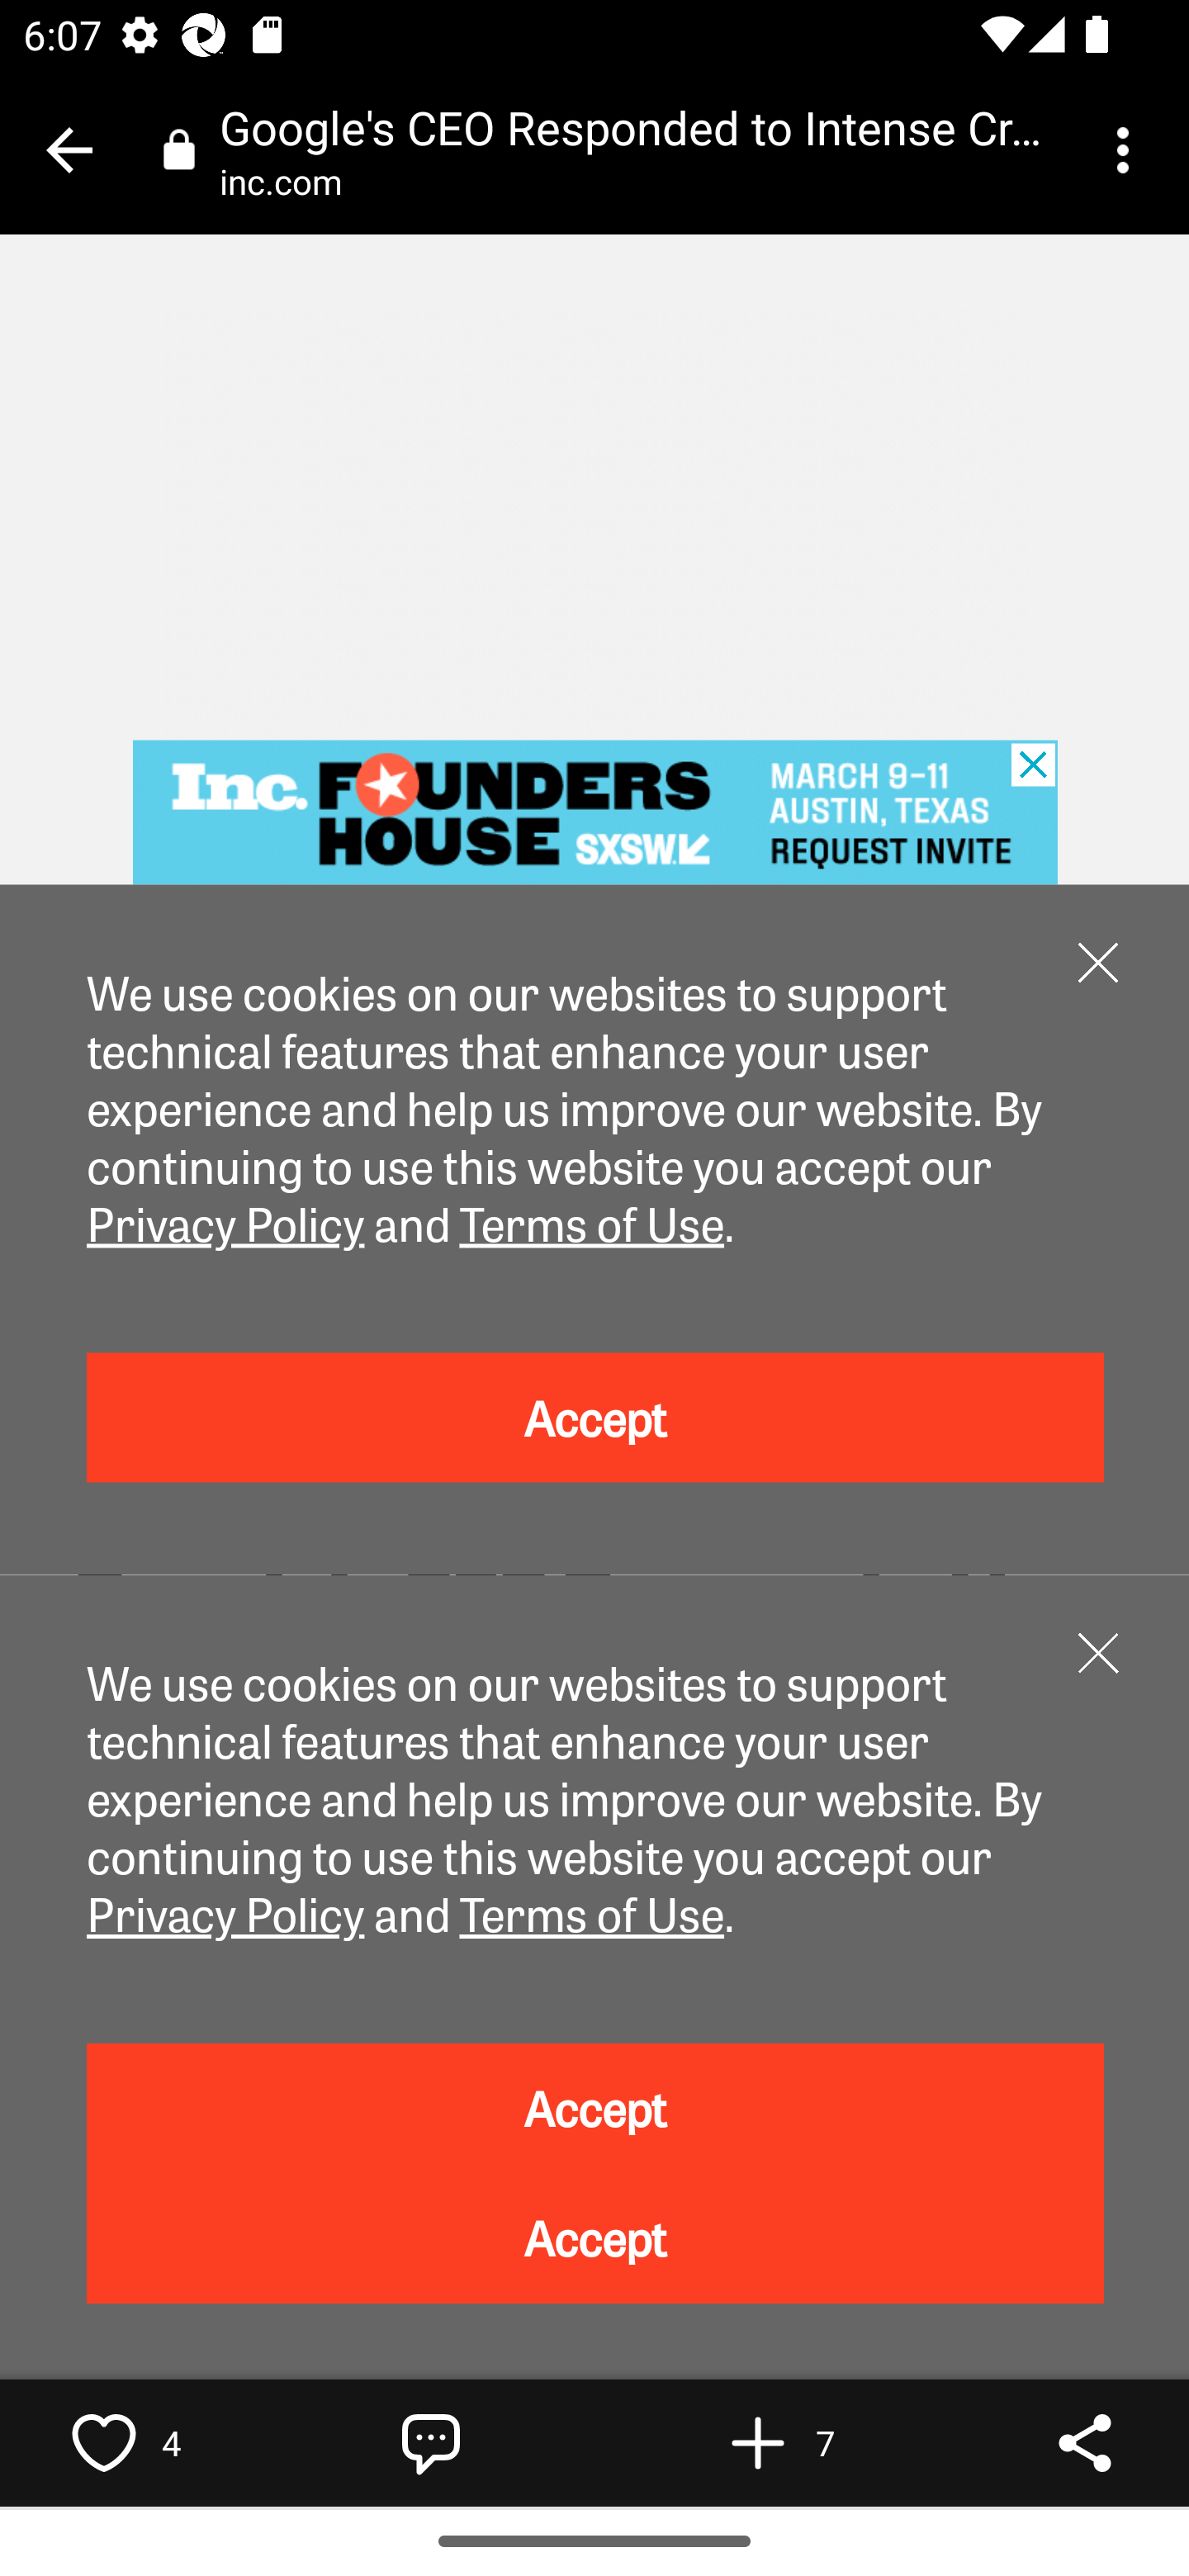 Image resolution: width=1189 pixels, height=2576 pixels. What do you see at coordinates (590, 1912) in the screenshot?
I see `Terms of Use` at bounding box center [590, 1912].